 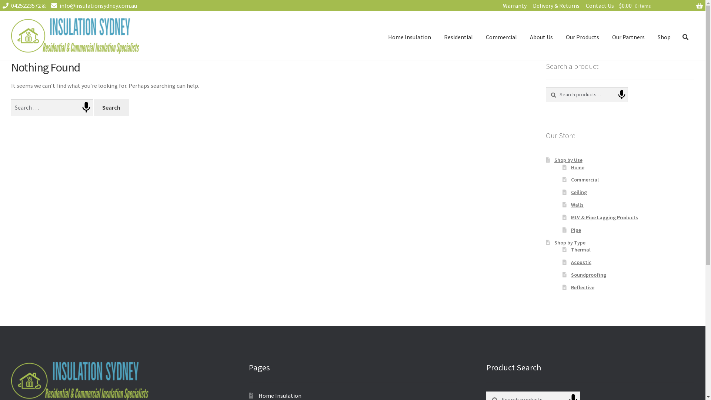 What do you see at coordinates (576, 230) in the screenshot?
I see `Pipe` at bounding box center [576, 230].